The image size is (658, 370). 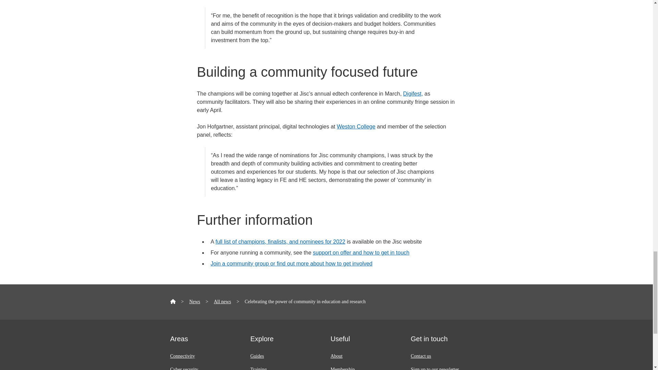 What do you see at coordinates (413, 93) in the screenshot?
I see `Digifest,` at bounding box center [413, 93].